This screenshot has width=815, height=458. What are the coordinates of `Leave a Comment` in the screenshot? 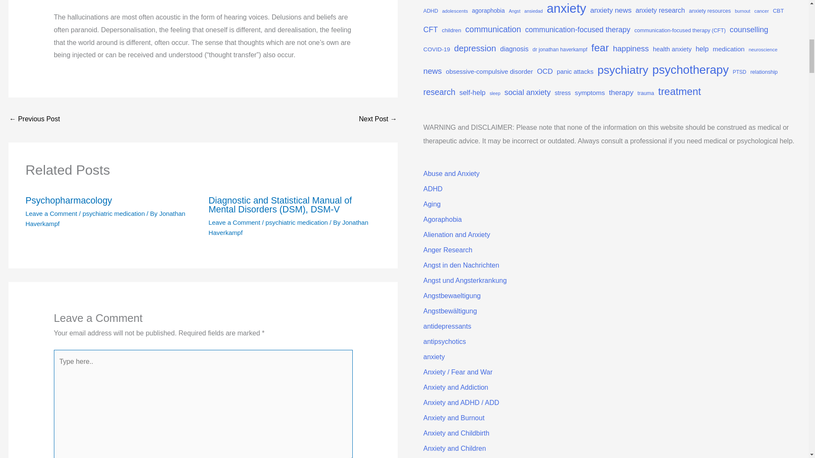 It's located at (51, 213).